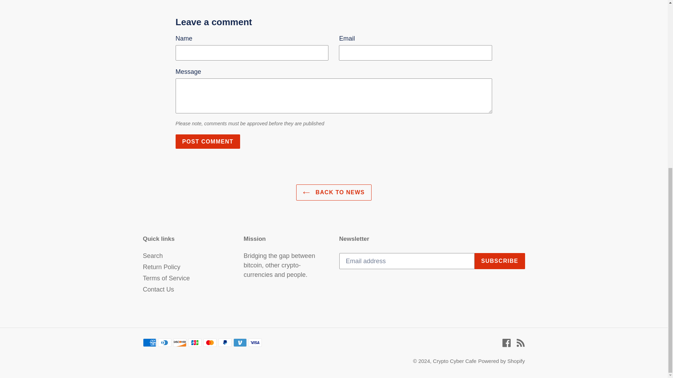 The width and height of the screenshot is (673, 378). Describe the element at coordinates (166, 278) in the screenshot. I see `Terms of Service` at that location.